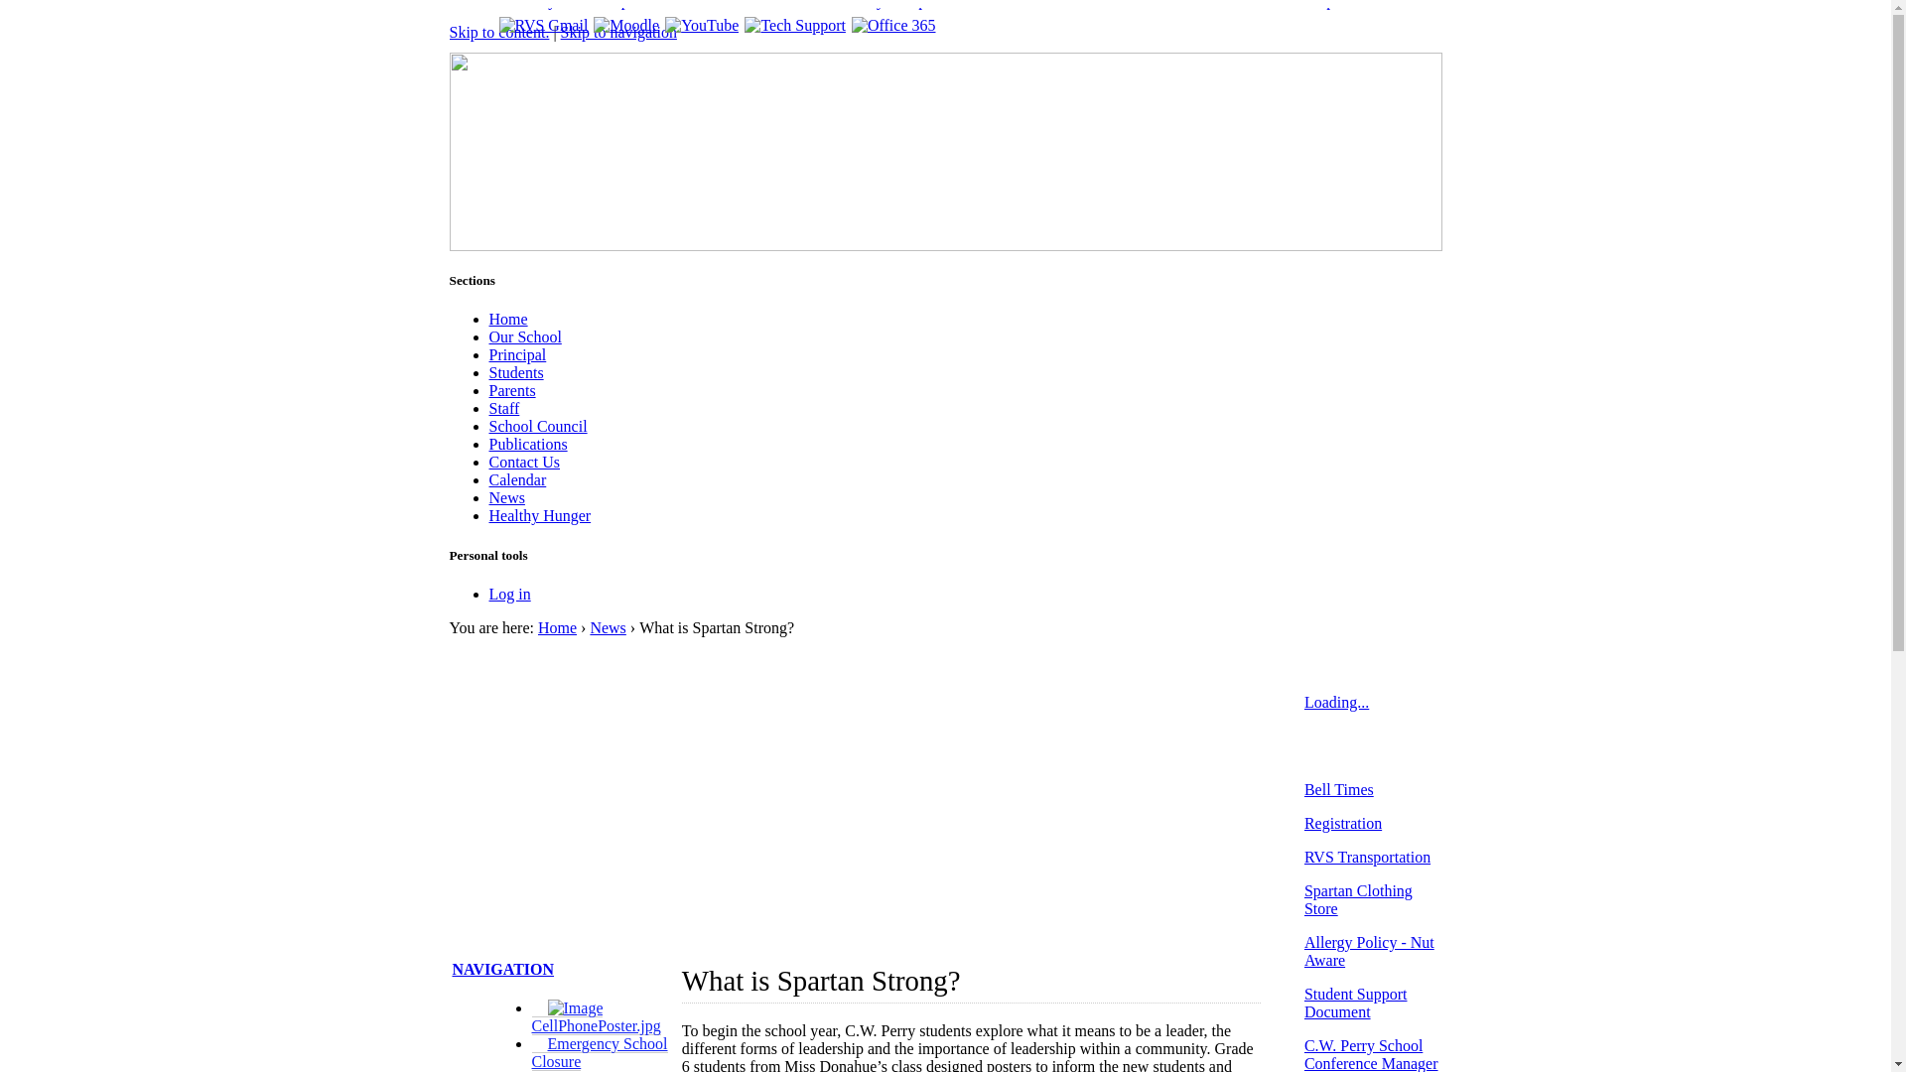  Describe the element at coordinates (795, 26) in the screenshot. I see `Tech Support` at that location.